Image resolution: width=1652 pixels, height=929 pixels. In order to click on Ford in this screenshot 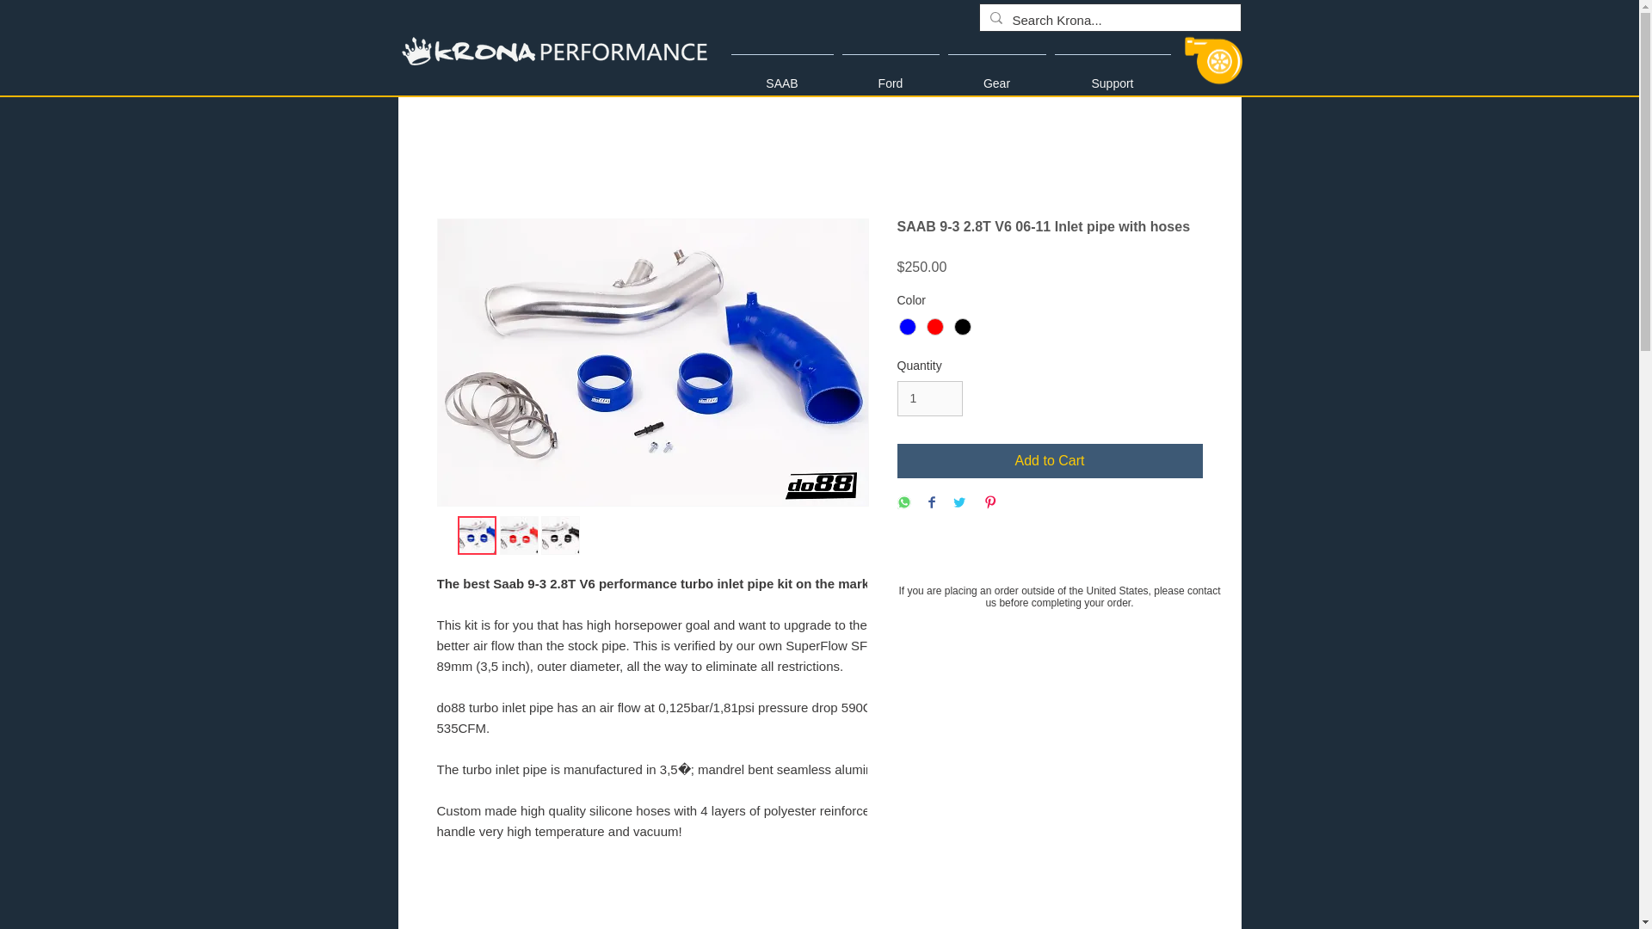, I will do `click(890, 76)`.